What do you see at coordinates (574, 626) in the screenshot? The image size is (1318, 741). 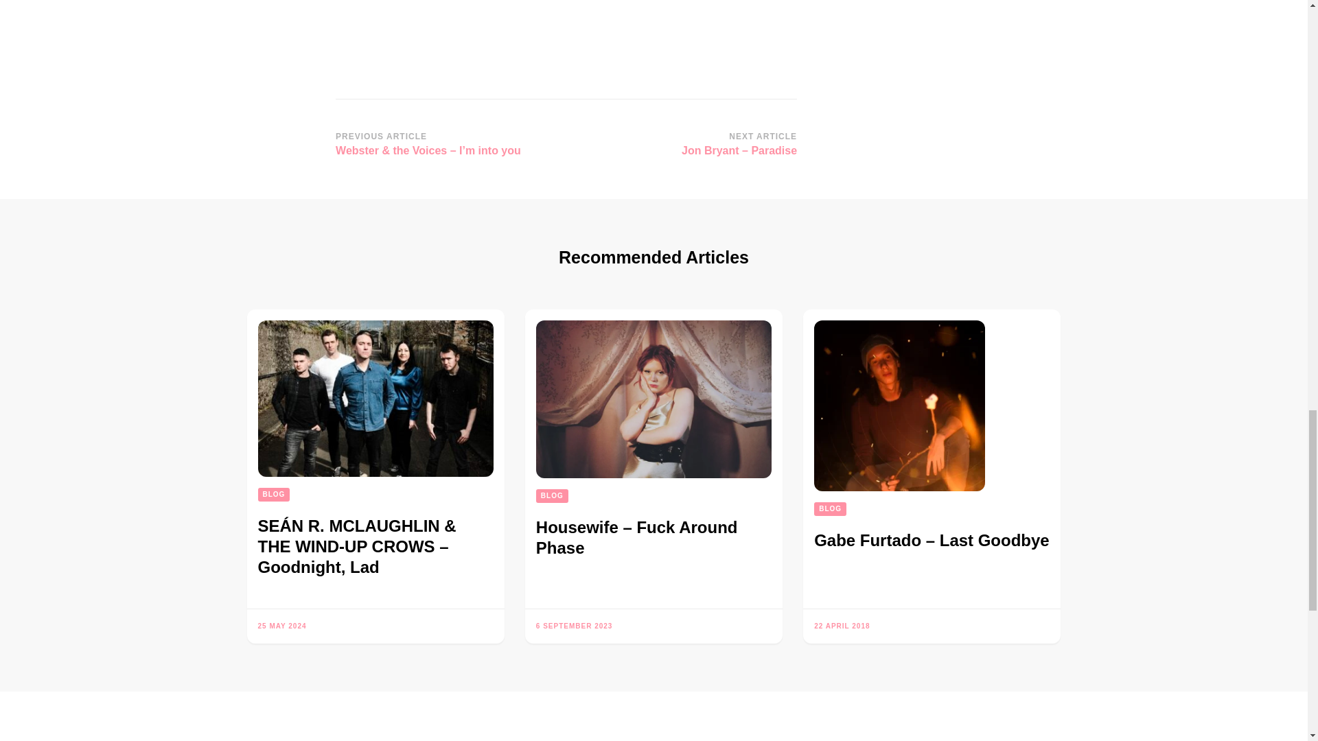 I see `6 SEPTEMBER 2023` at bounding box center [574, 626].